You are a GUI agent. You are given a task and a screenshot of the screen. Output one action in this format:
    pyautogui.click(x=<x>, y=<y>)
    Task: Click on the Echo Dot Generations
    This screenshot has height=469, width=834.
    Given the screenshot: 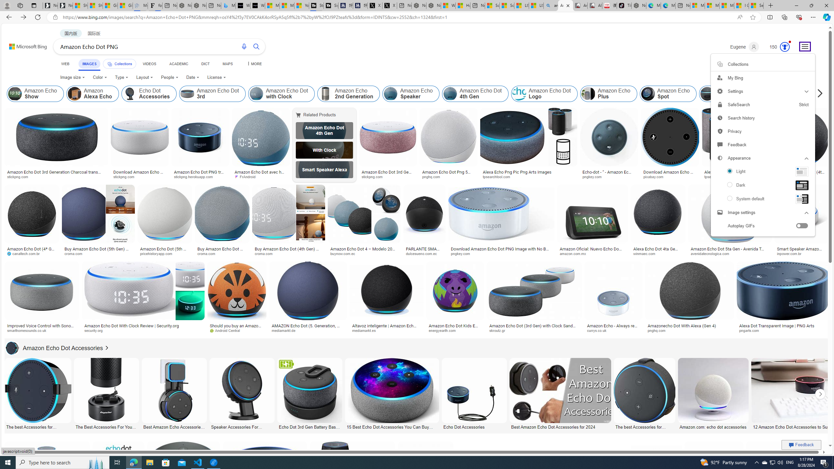 What is the action you would take?
    pyautogui.click(x=776, y=94)
    